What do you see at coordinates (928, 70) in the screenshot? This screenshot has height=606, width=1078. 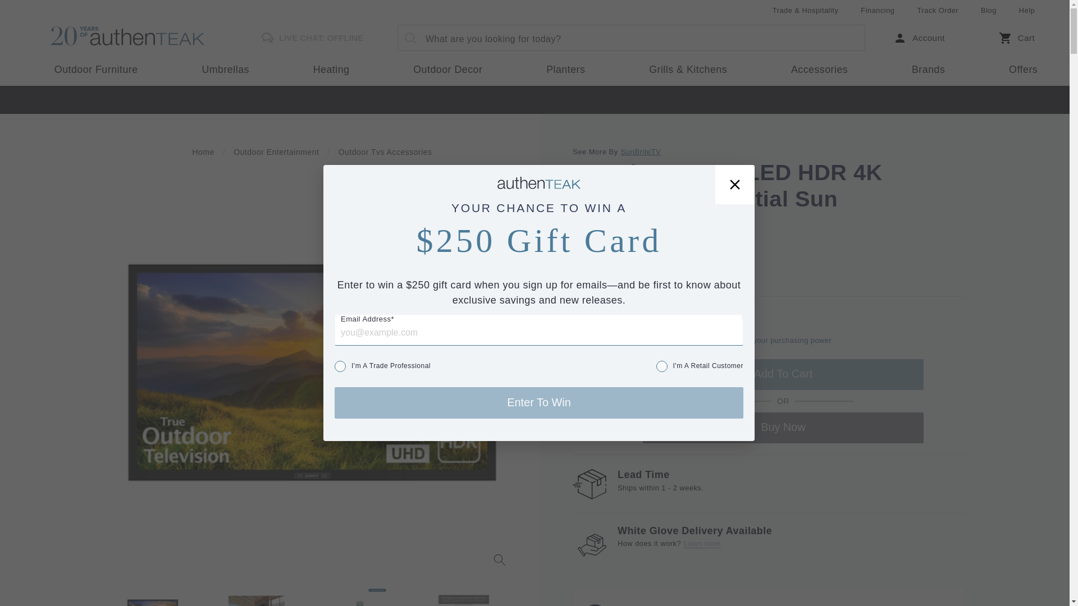 I see `Shop All Brands` at bounding box center [928, 70].